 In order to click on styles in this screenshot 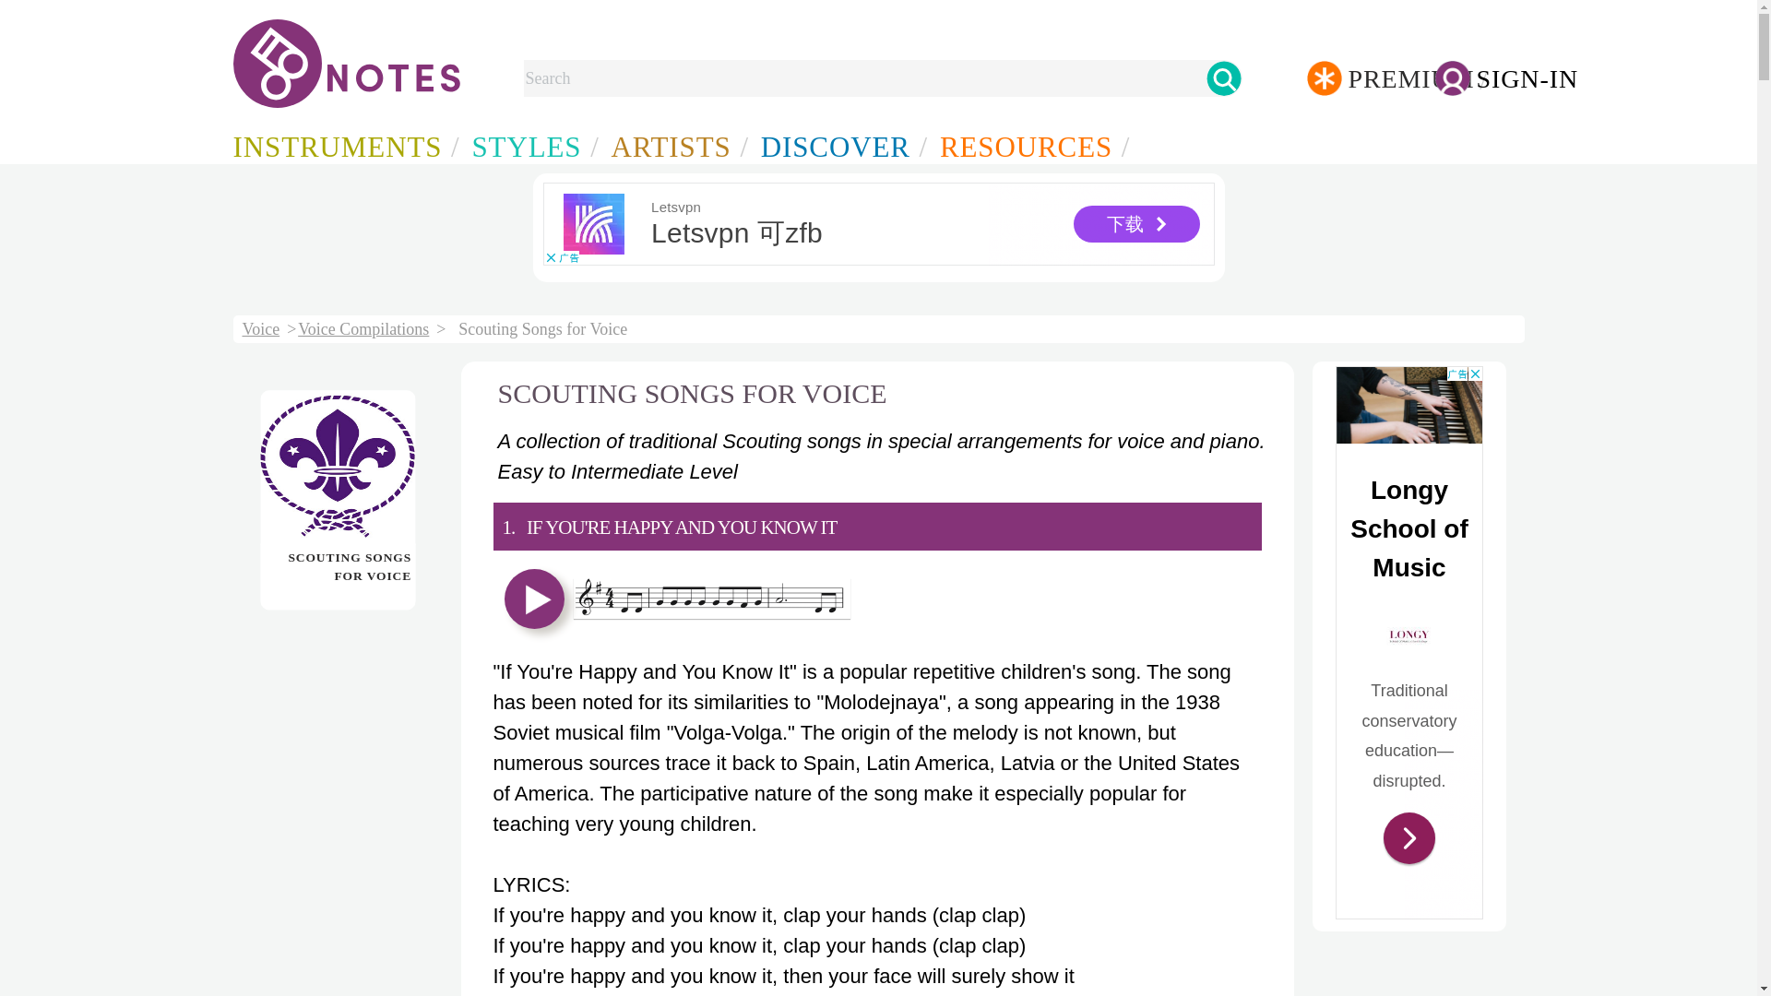, I will do `click(531, 146)`.